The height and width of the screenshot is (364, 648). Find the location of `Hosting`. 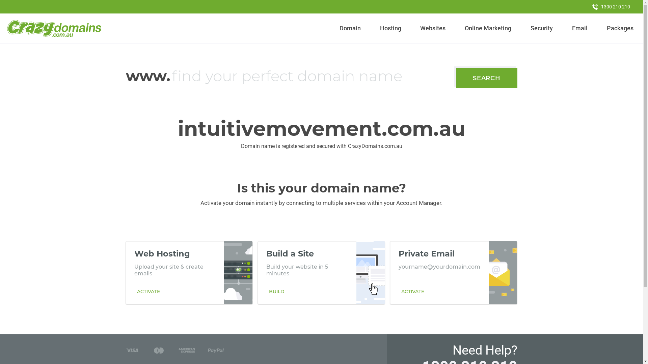

Hosting is located at coordinates (390, 28).